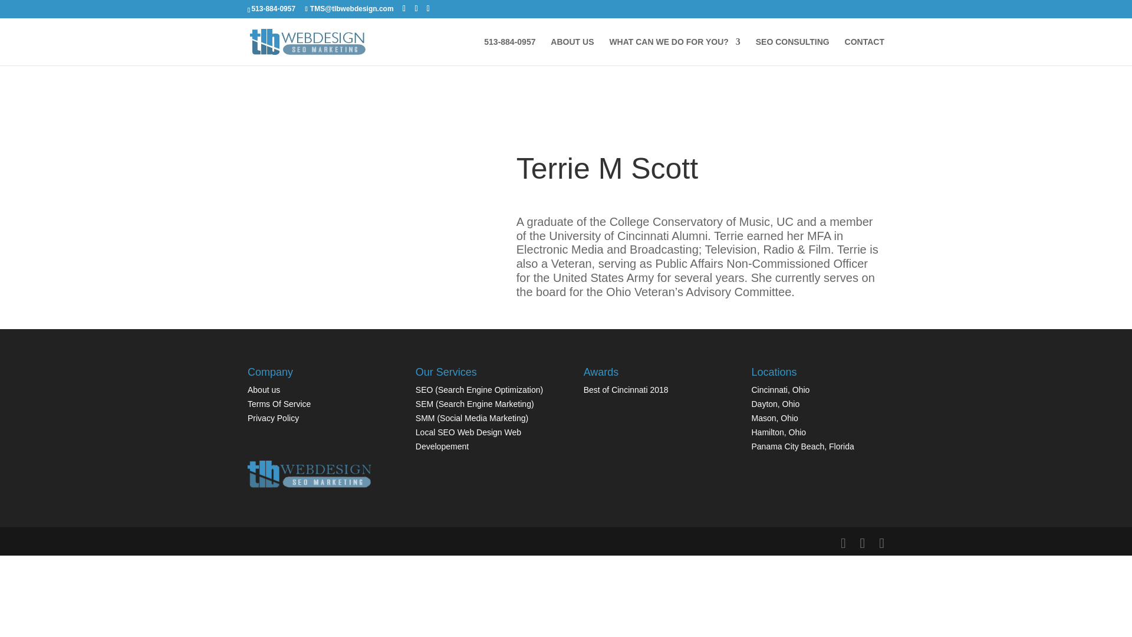 This screenshot has height=637, width=1132. I want to click on Mason OH SEO, so click(775, 418).